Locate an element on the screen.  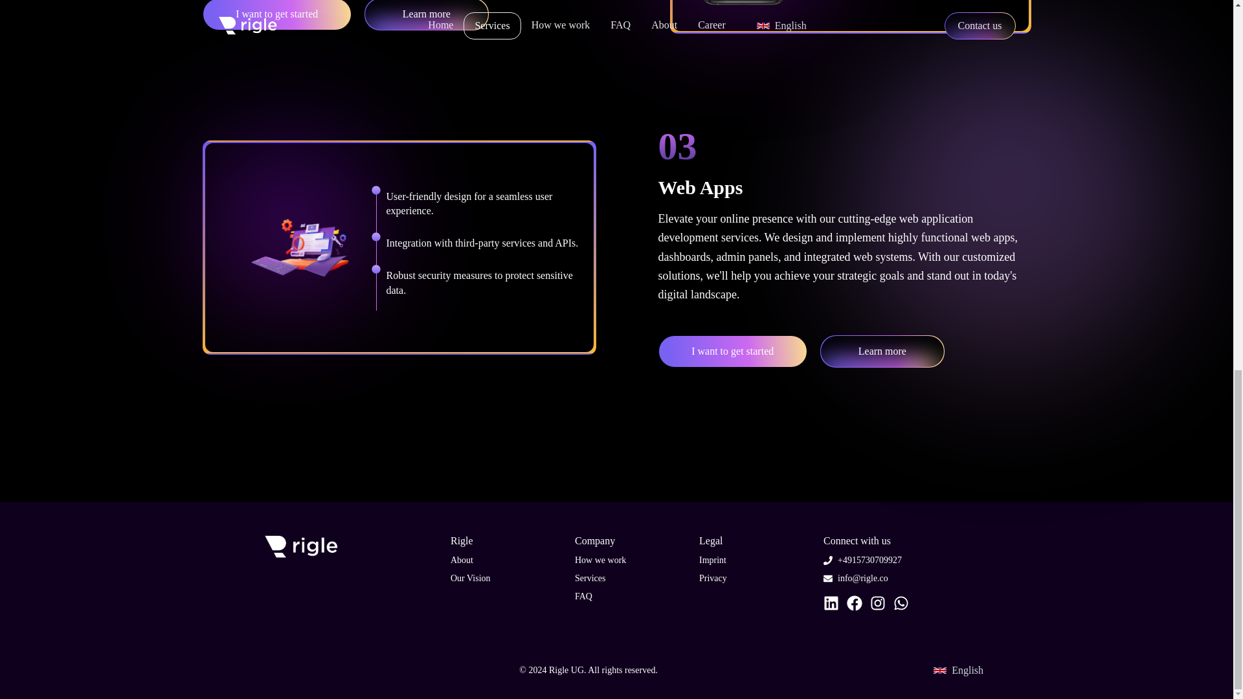
I want to get started is located at coordinates (732, 351).